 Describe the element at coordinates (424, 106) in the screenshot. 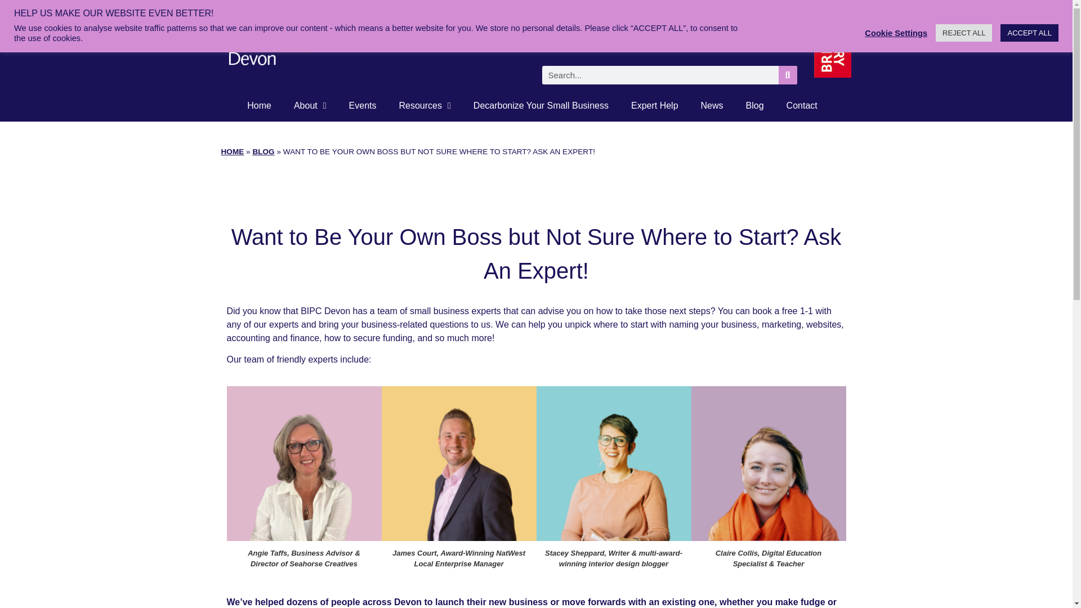

I see `Resources` at that location.